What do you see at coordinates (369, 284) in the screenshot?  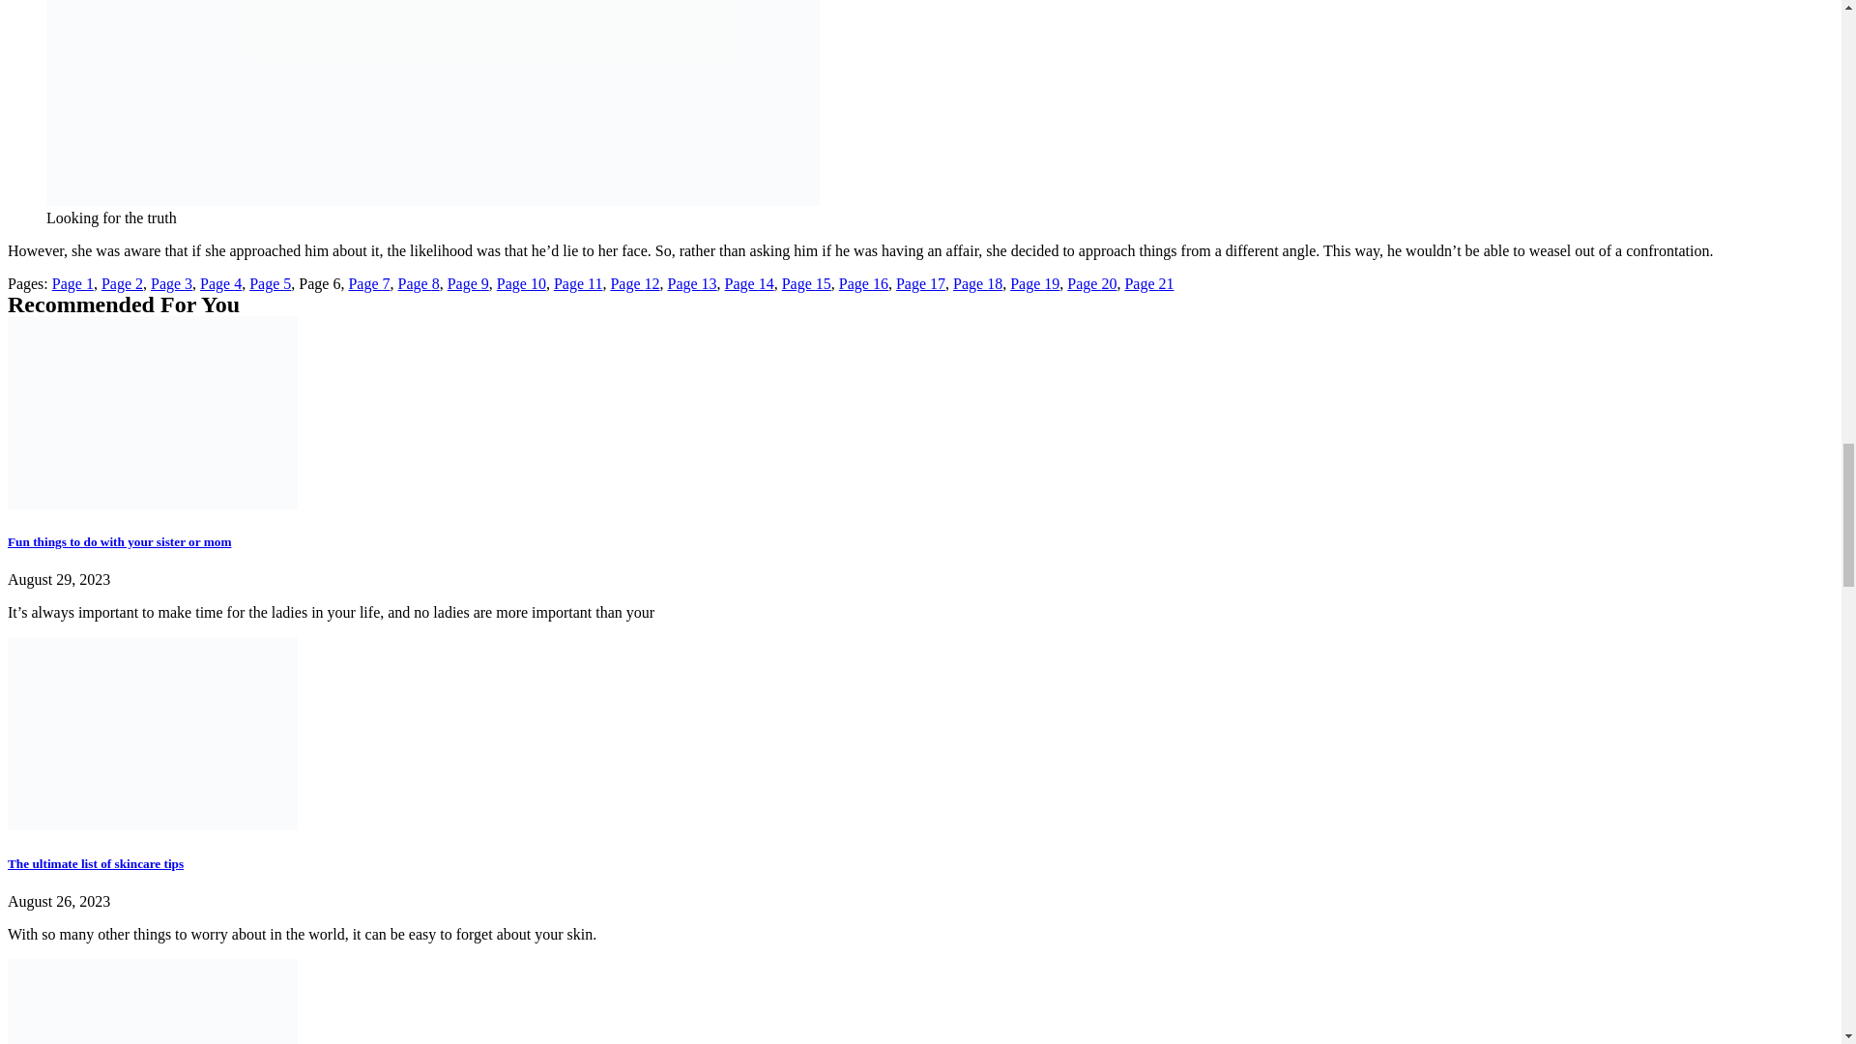 I see `Page 7` at bounding box center [369, 284].